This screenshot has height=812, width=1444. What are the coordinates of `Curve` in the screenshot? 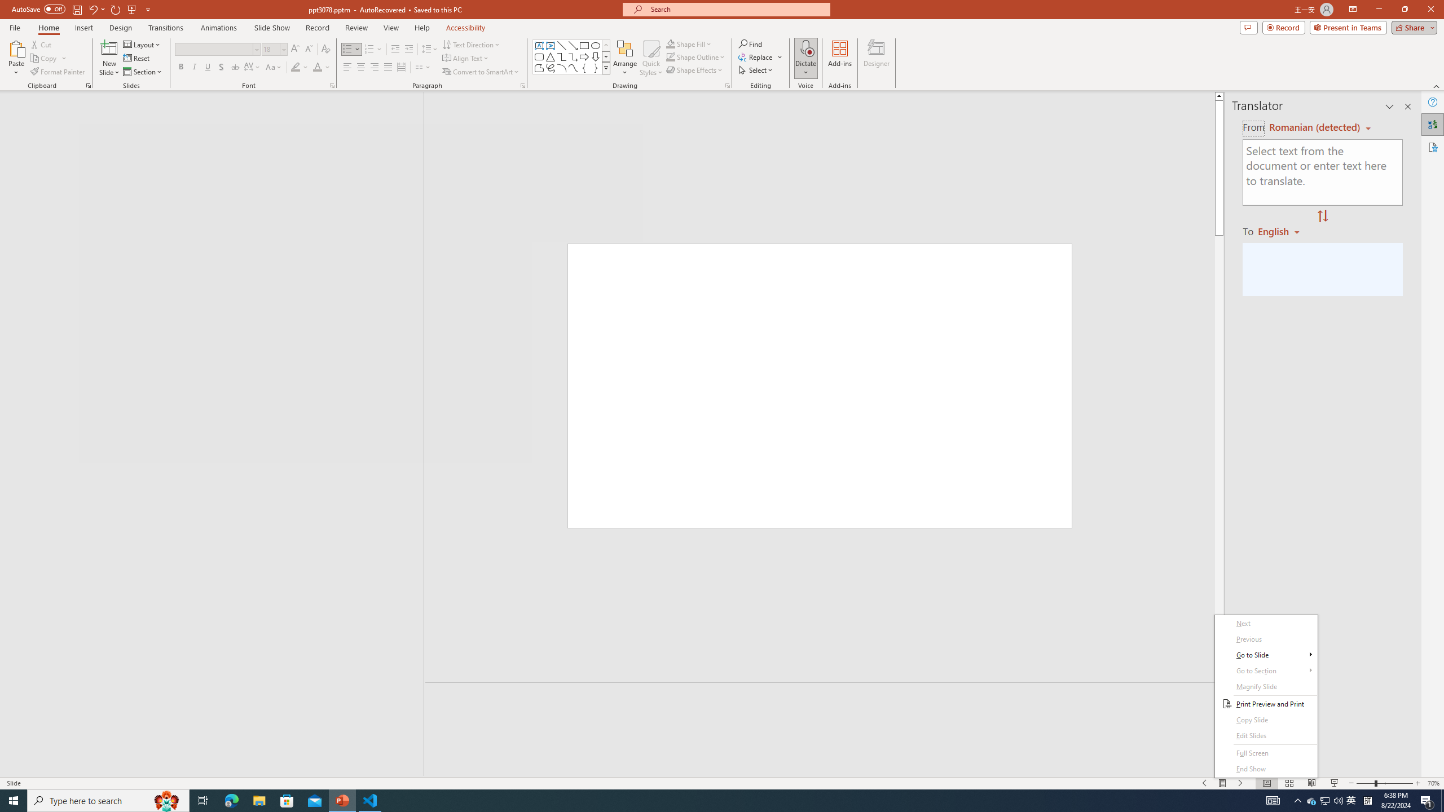 It's located at (573, 68).